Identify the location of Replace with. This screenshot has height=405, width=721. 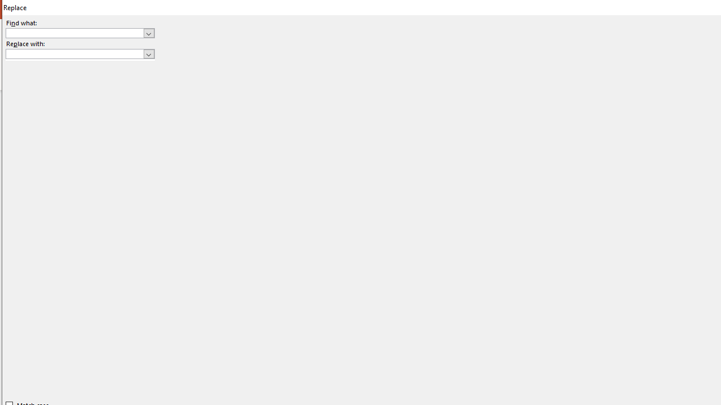
(74, 53).